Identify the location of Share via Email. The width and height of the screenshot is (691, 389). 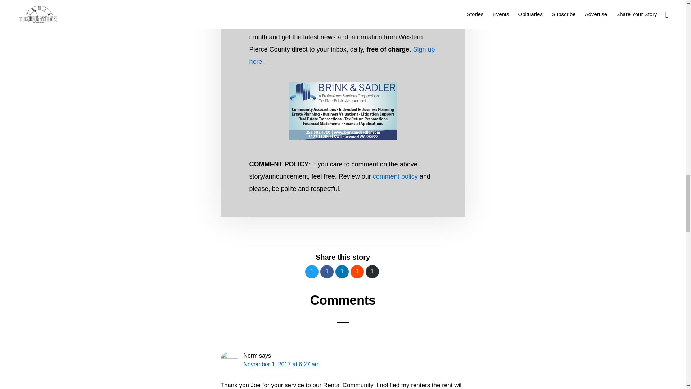
(372, 272).